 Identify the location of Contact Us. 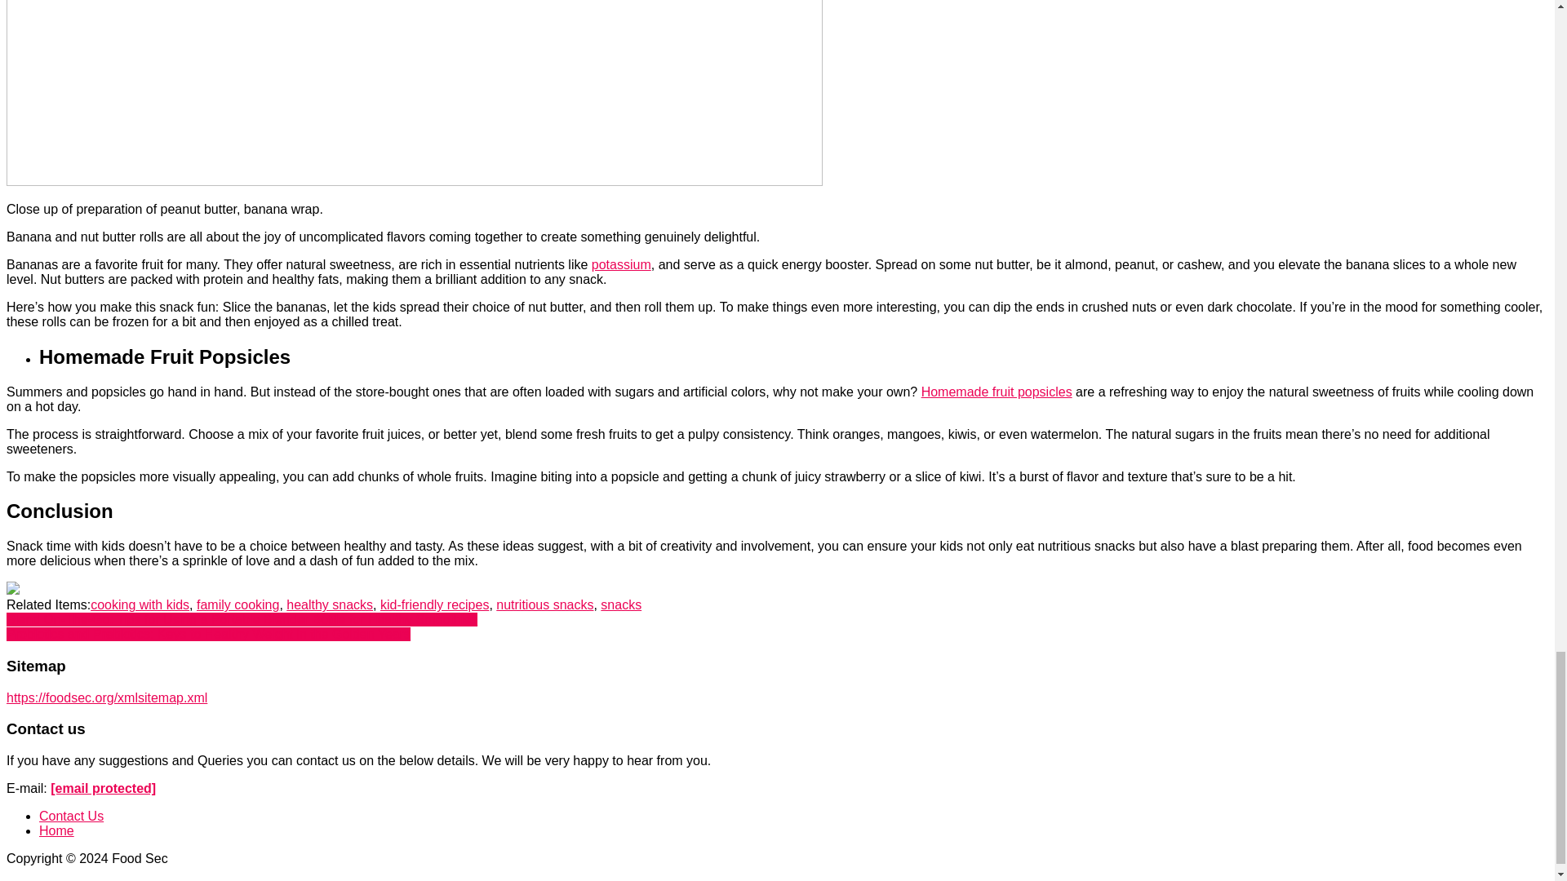
(71, 816).